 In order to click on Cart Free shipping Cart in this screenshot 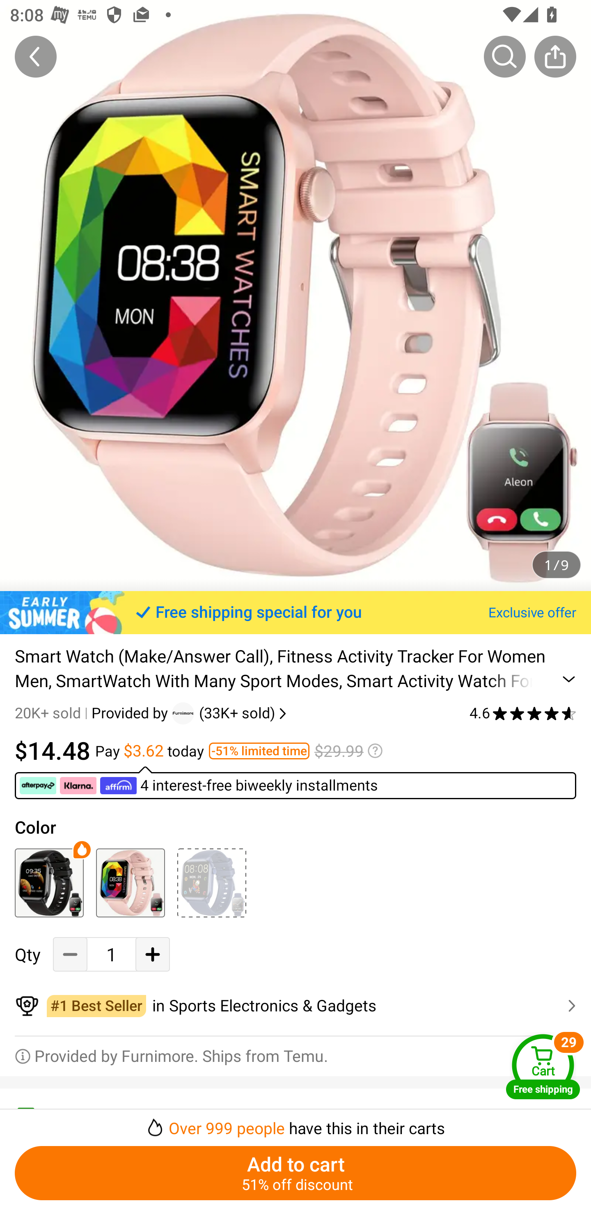, I will do `click(543, 1066)`.